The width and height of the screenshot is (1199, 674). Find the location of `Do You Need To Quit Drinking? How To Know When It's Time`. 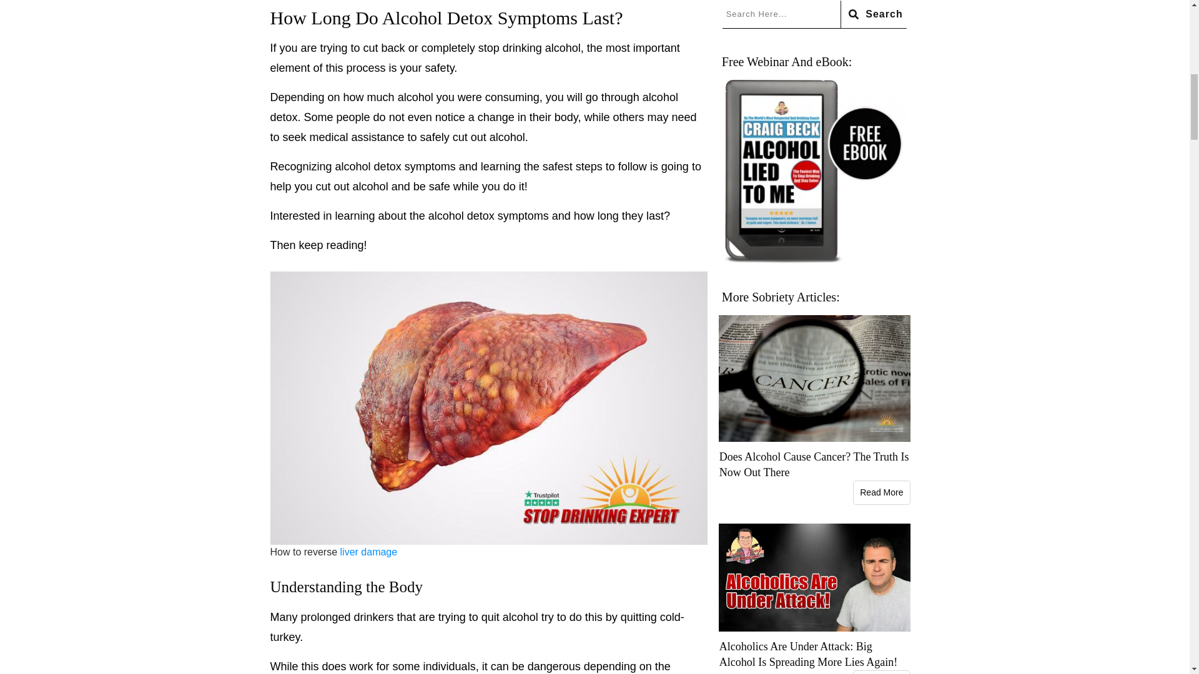

Do You Need To Quit Drinking? How To Know When It's Time is located at coordinates (483, 127).